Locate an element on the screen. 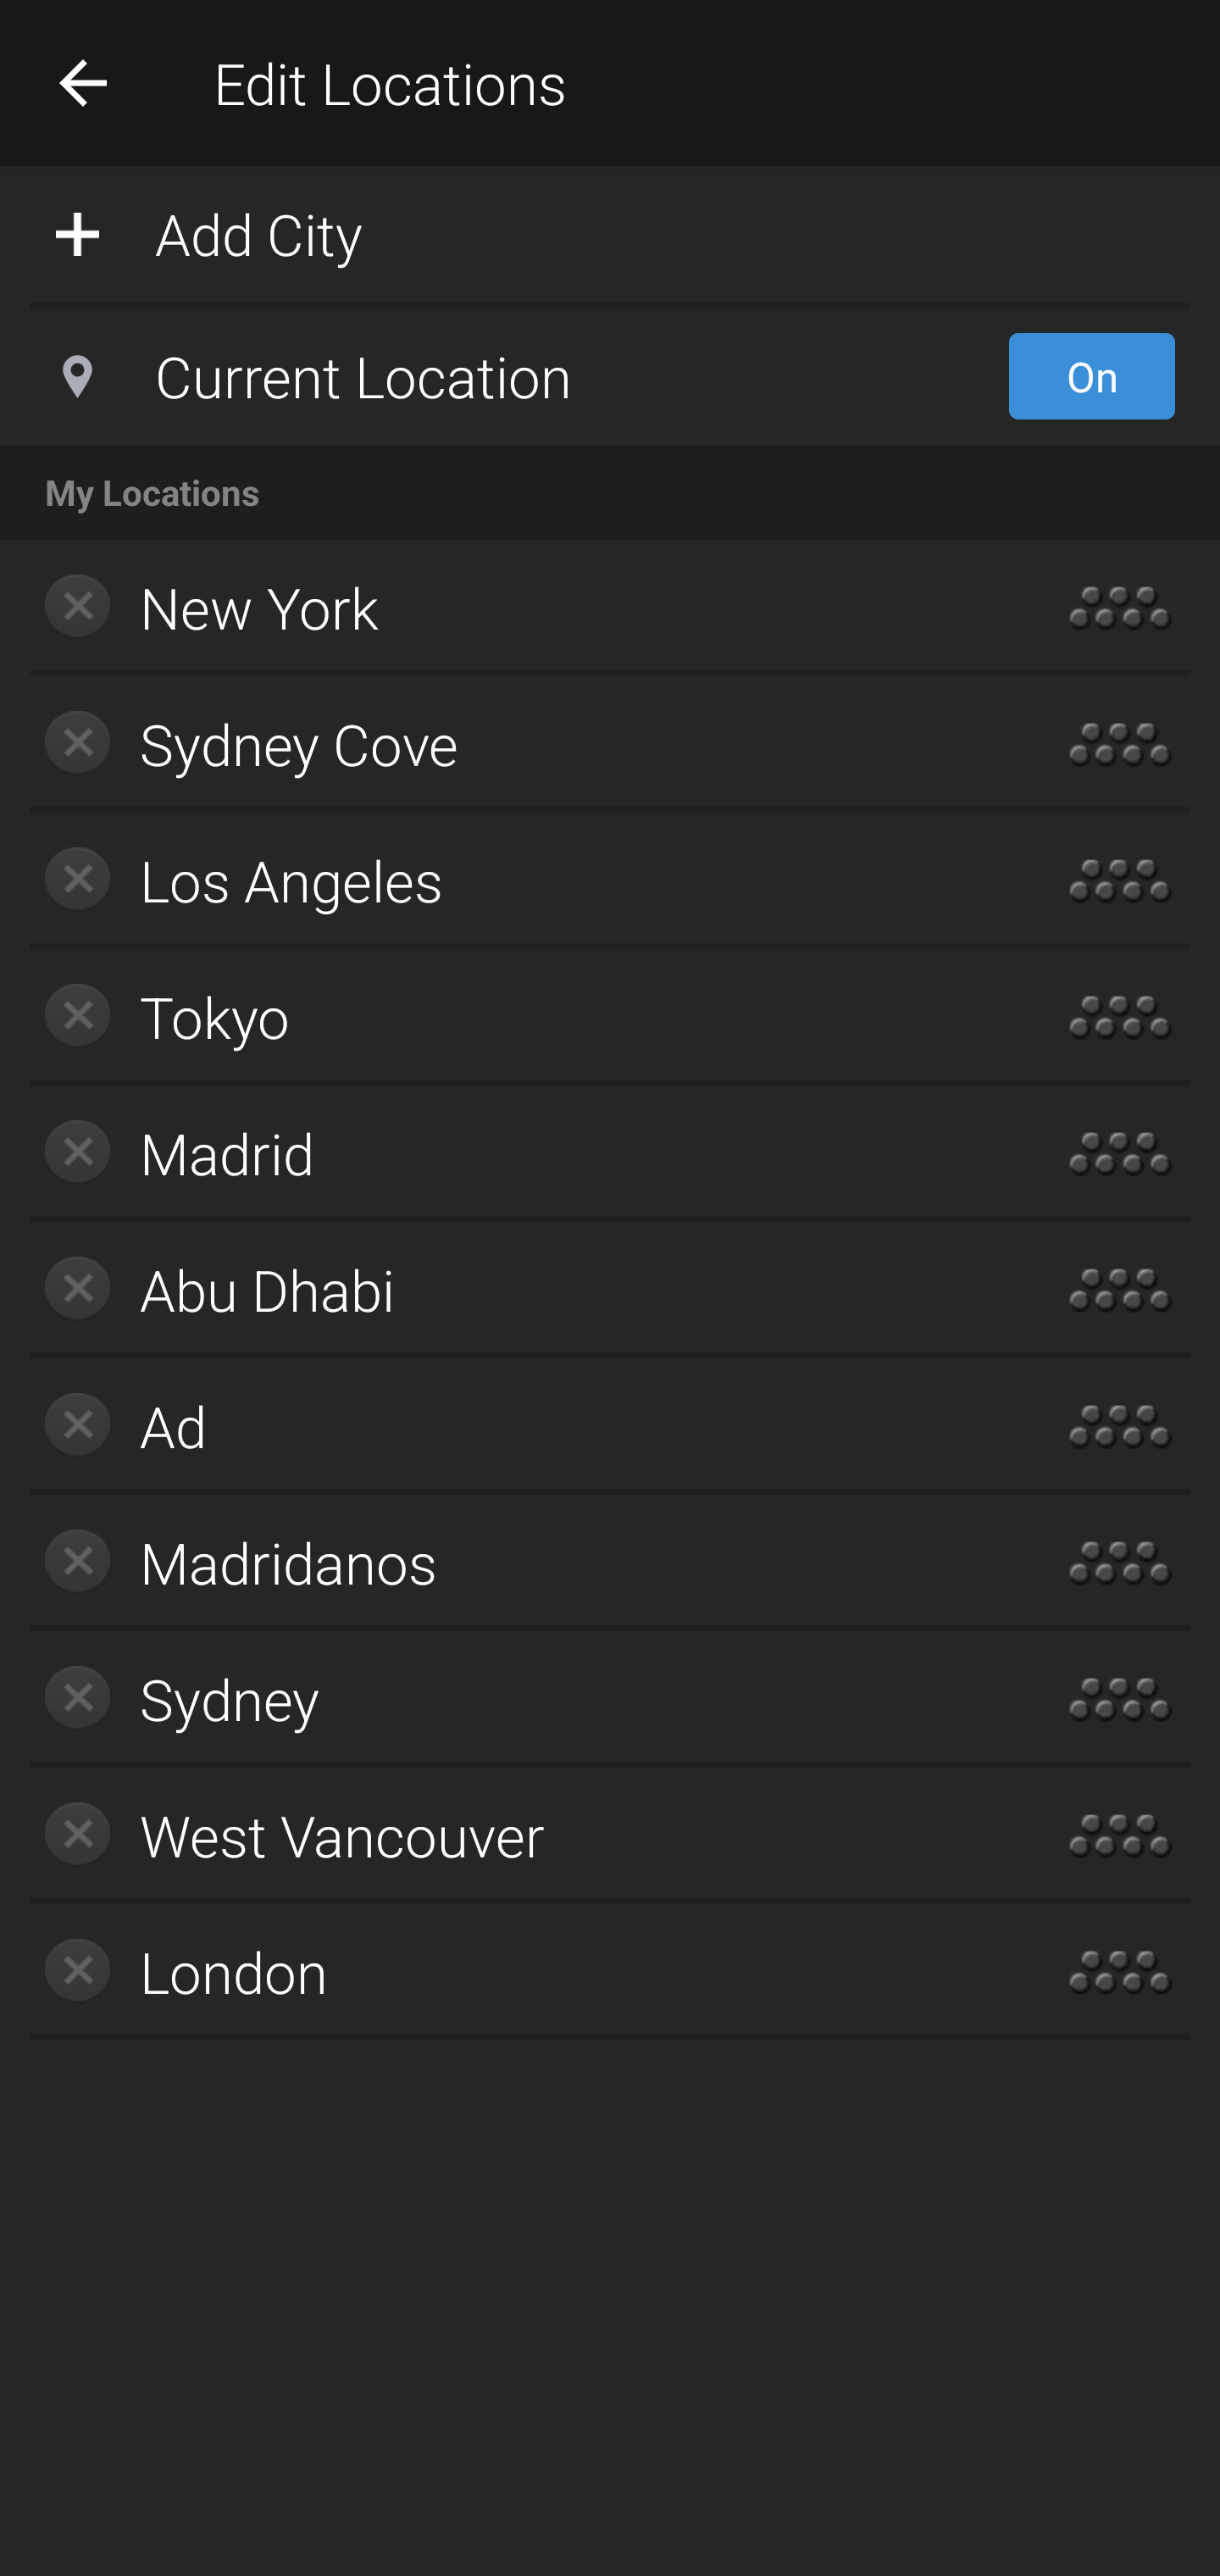  Delete: Madrid Madrid is located at coordinates (512, 1152).